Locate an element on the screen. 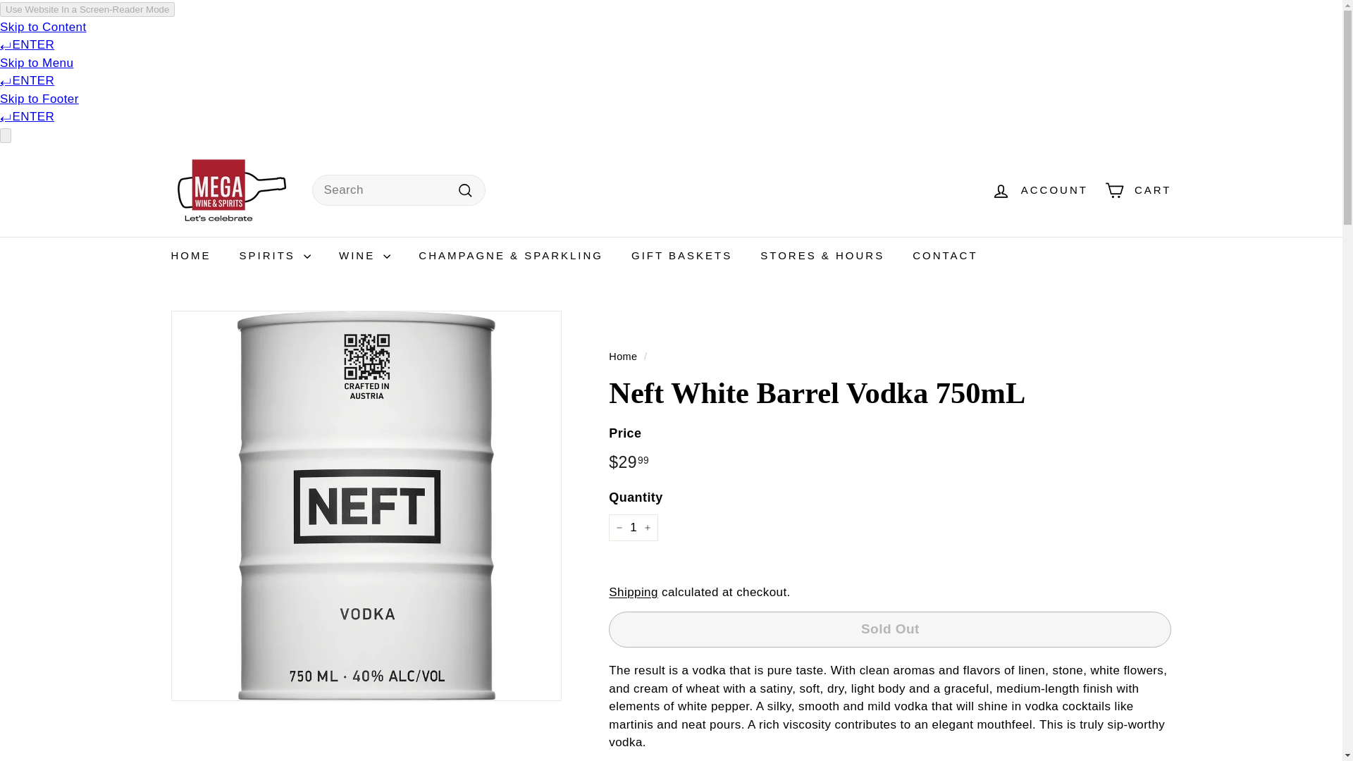  Search is located at coordinates (465, 190).